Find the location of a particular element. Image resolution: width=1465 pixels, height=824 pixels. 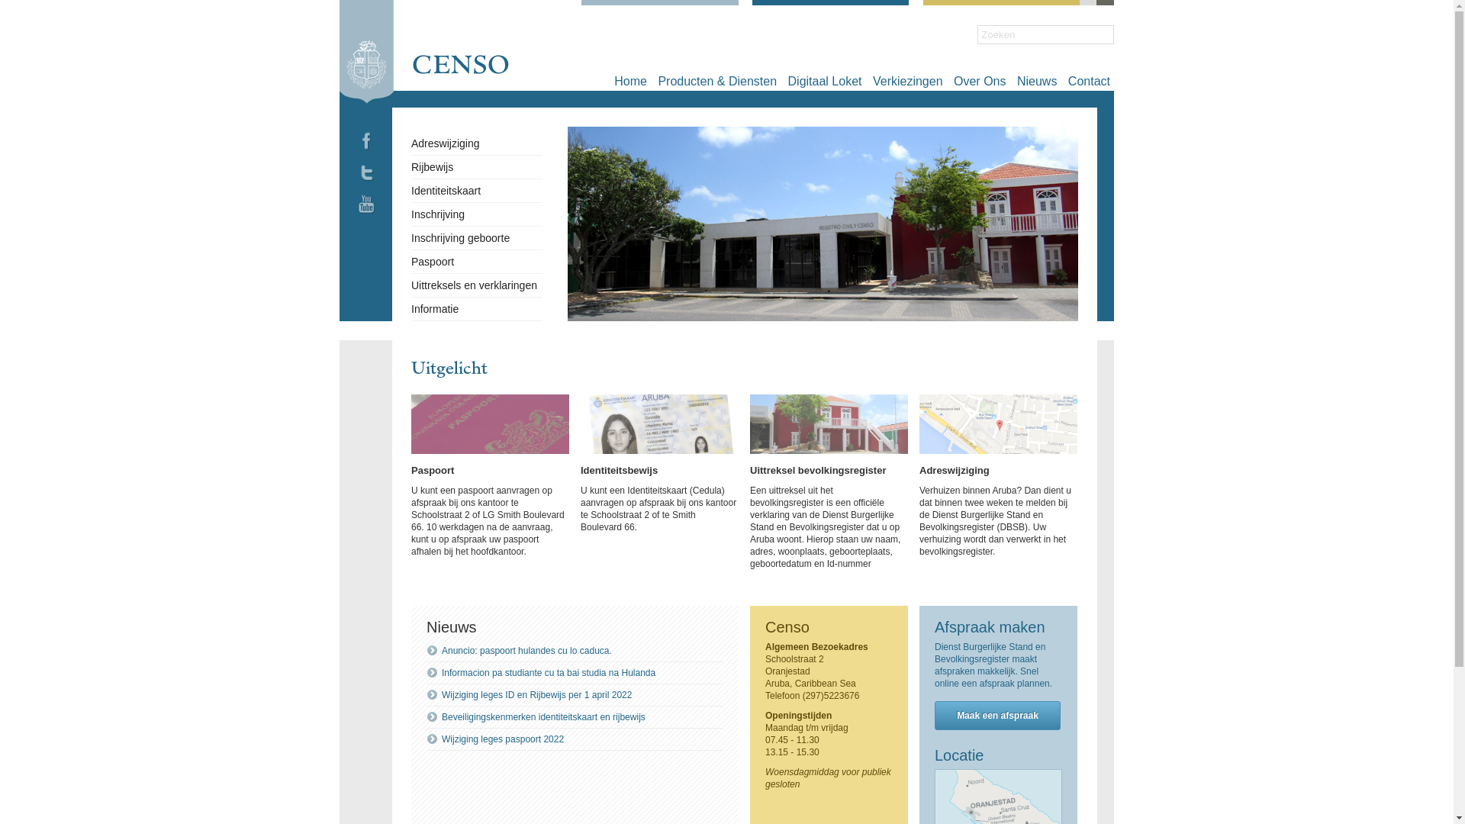

Identiteitsbewijs is located at coordinates (620, 470).